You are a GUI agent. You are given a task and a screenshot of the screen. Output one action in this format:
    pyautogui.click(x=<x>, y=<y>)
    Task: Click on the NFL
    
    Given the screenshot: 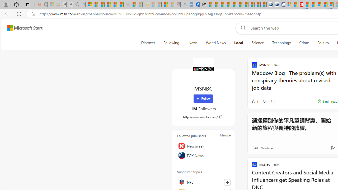 What is the action you would take?
    pyautogui.click(x=203, y=182)
    